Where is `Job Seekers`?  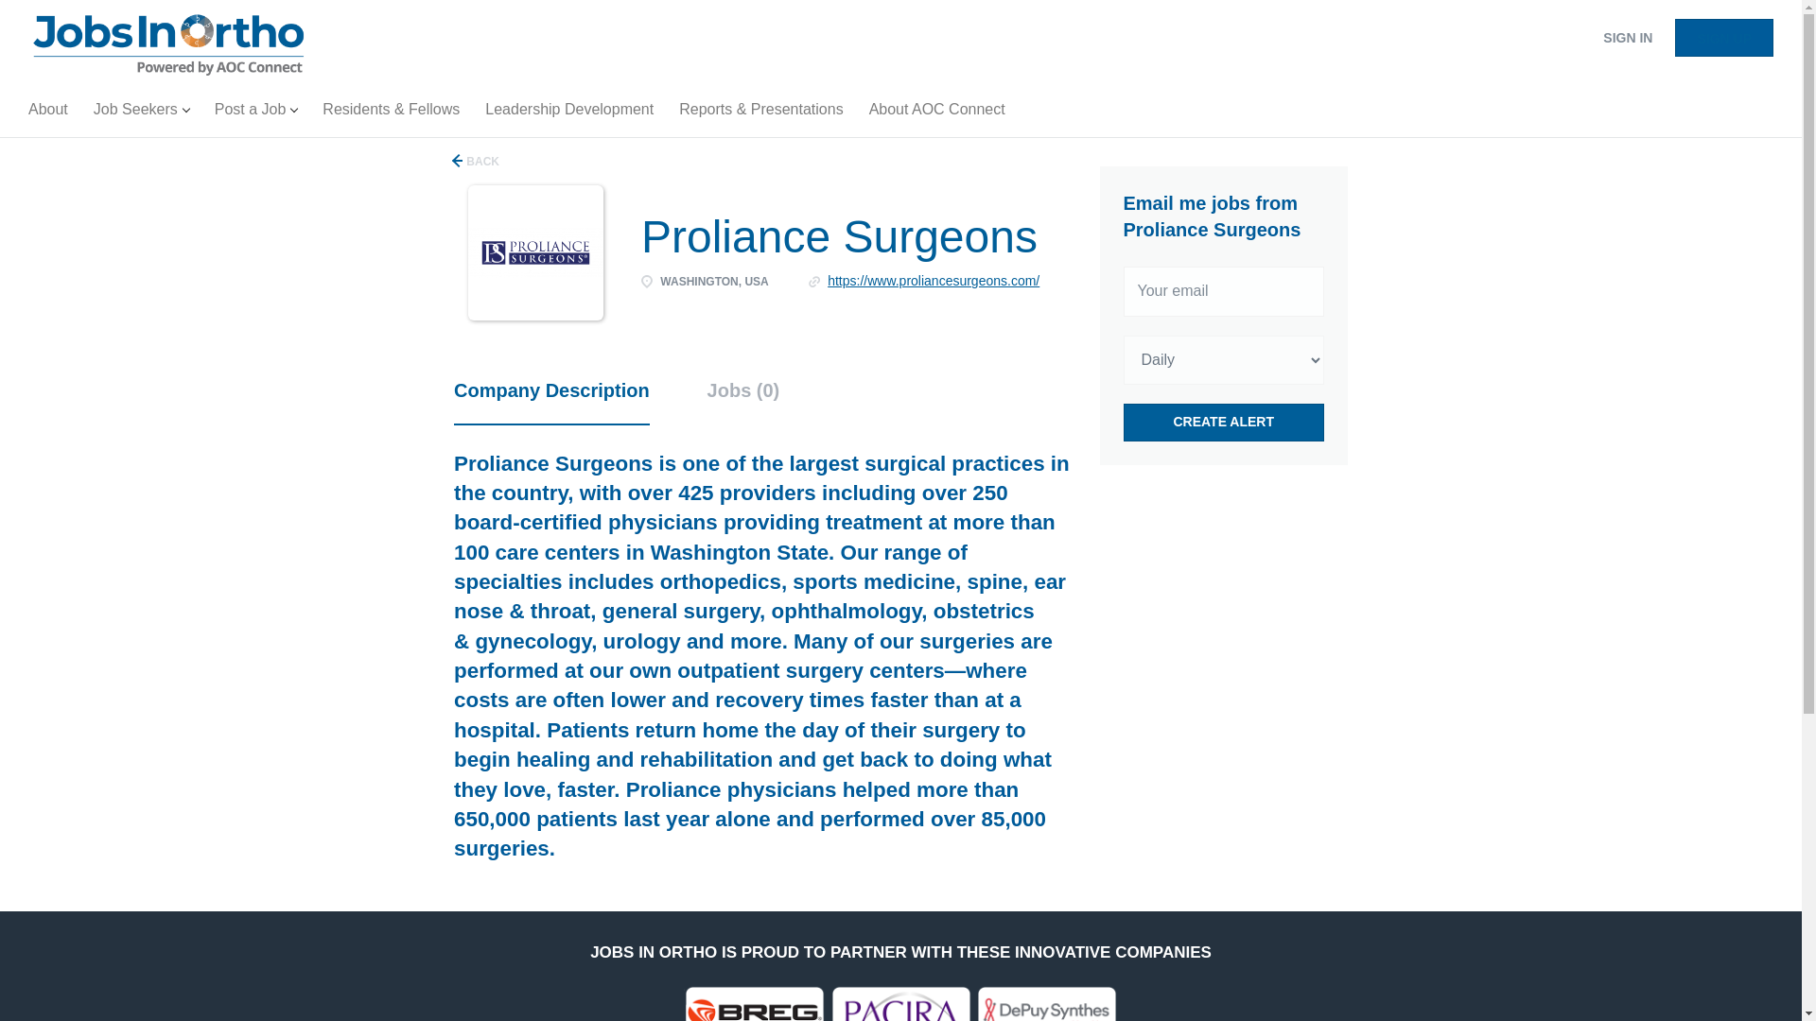
Job Seekers is located at coordinates (140, 113).